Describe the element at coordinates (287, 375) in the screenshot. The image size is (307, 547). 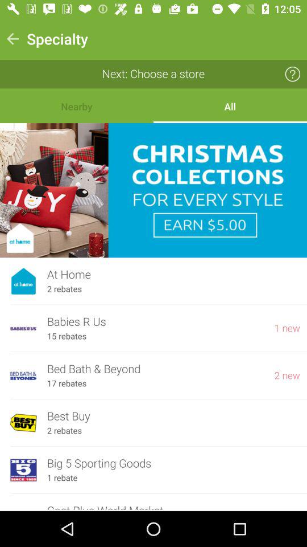
I see `press icon to the right of bed bath & beyond icon` at that location.